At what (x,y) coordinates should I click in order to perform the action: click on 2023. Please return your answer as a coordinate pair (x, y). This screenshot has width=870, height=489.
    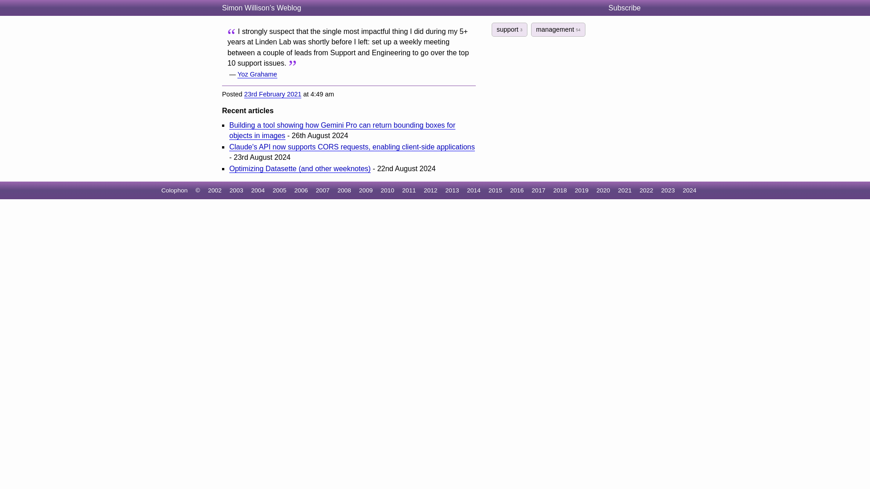
    Looking at the image, I should click on (668, 190).